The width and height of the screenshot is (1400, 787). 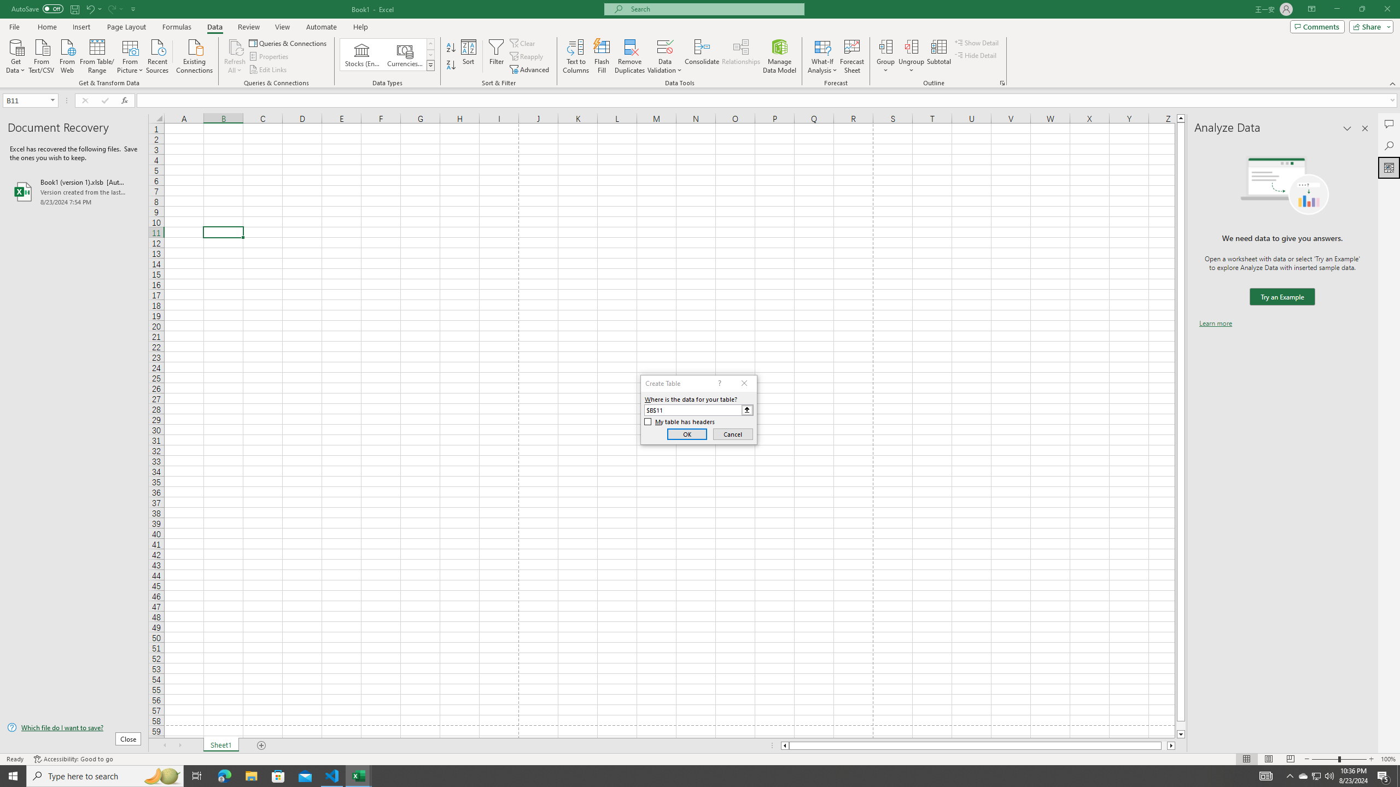 I want to click on From Text/CSV, so click(x=42, y=55).